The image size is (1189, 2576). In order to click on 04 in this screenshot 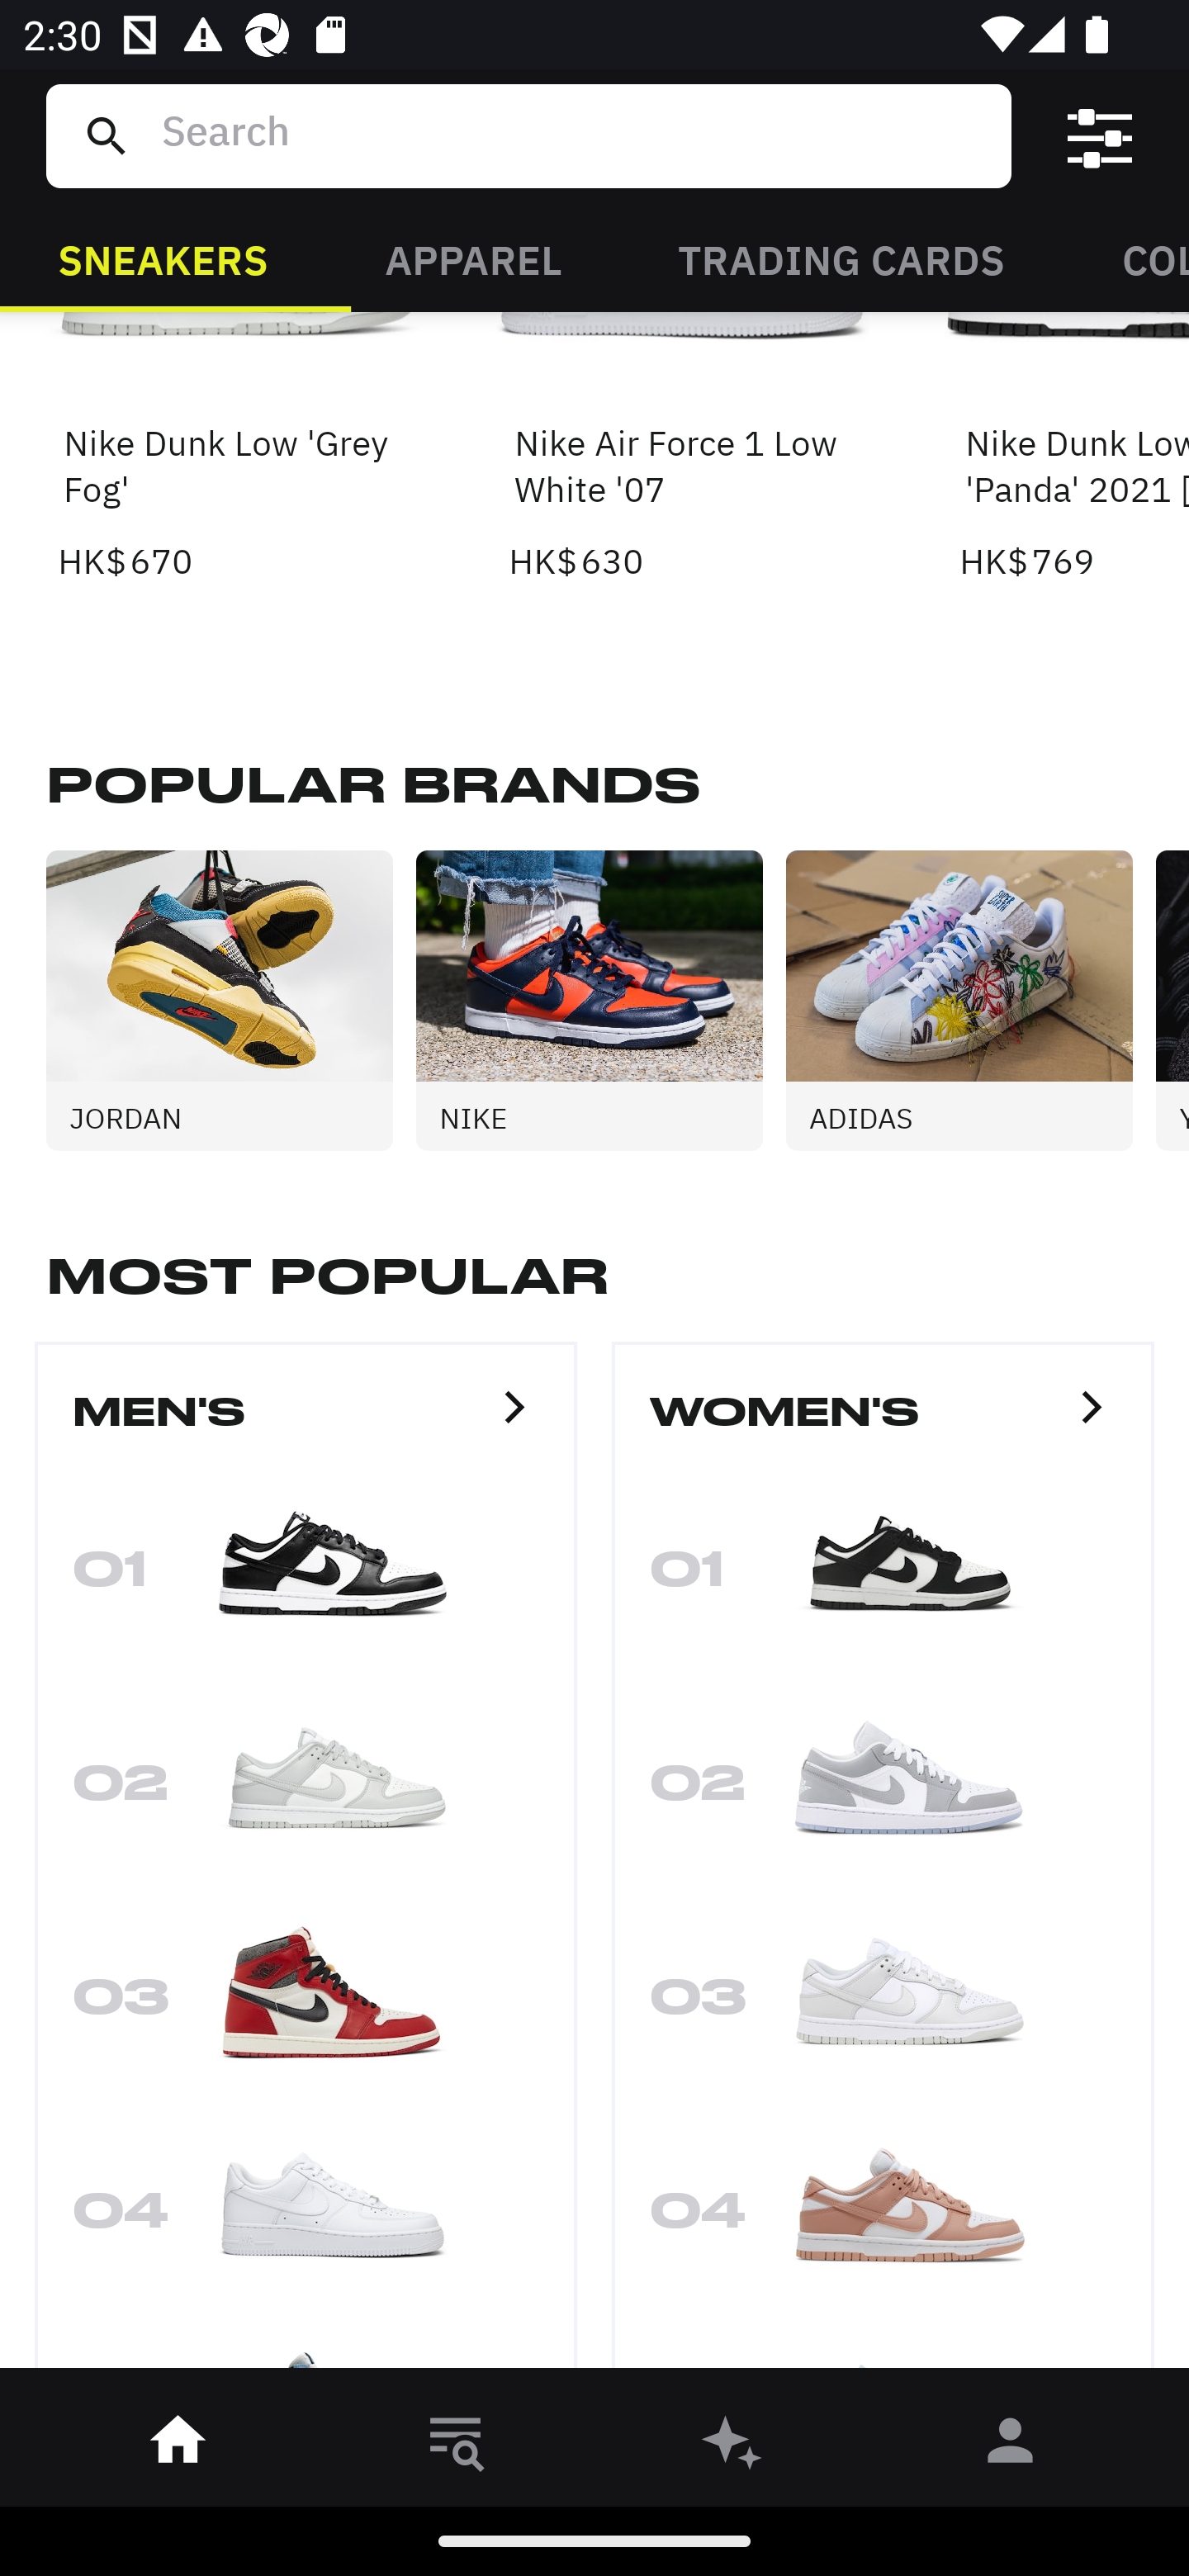, I will do `click(883, 2221)`.